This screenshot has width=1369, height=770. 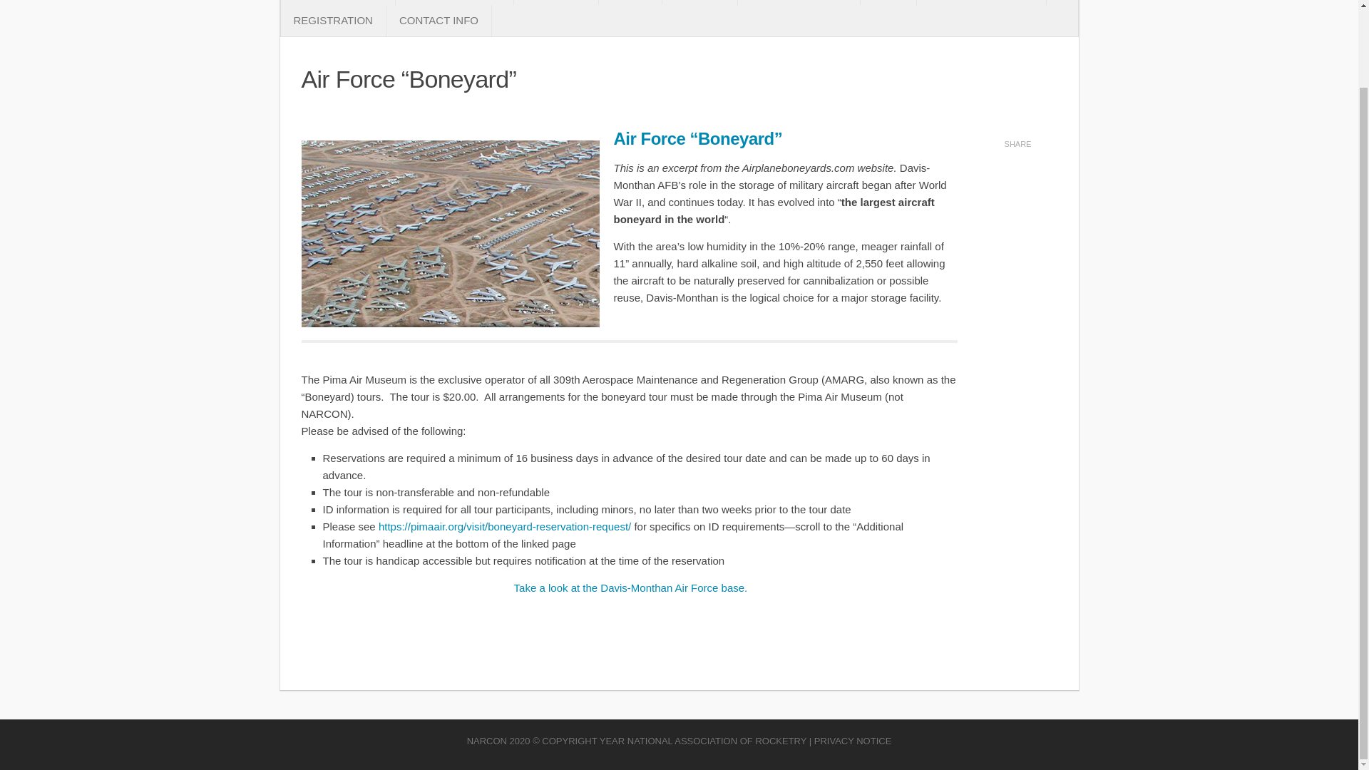 I want to click on CONTACT INFO, so click(x=439, y=20).